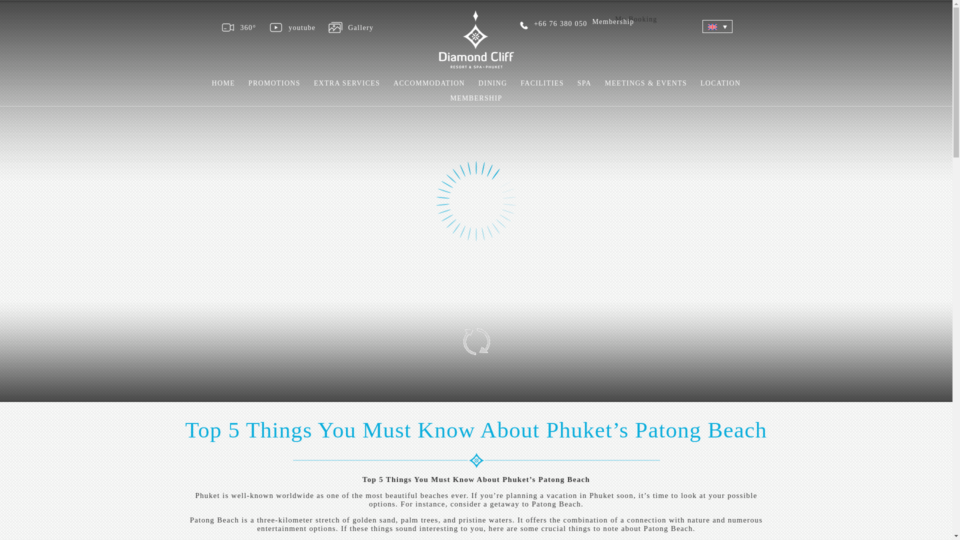 The height and width of the screenshot is (540, 960). What do you see at coordinates (493, 83) in the screenshot?
I see `DINING` at bounding box center [493, 83].